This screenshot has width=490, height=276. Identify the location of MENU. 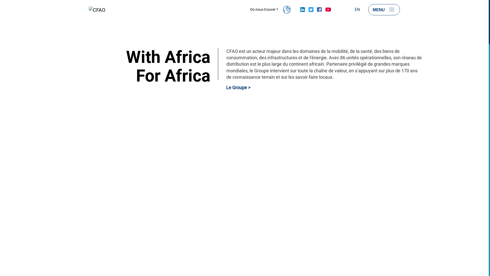
(384, 10).